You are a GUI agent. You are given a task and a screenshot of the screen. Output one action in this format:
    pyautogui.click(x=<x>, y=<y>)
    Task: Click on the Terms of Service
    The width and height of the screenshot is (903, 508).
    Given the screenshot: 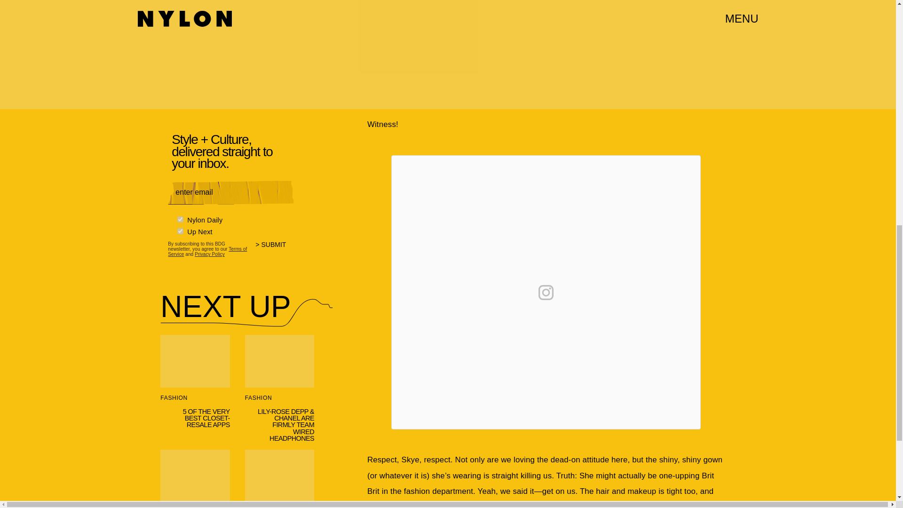 What is the action you would take?
    pyautogui.click(x=207, y=251)
    